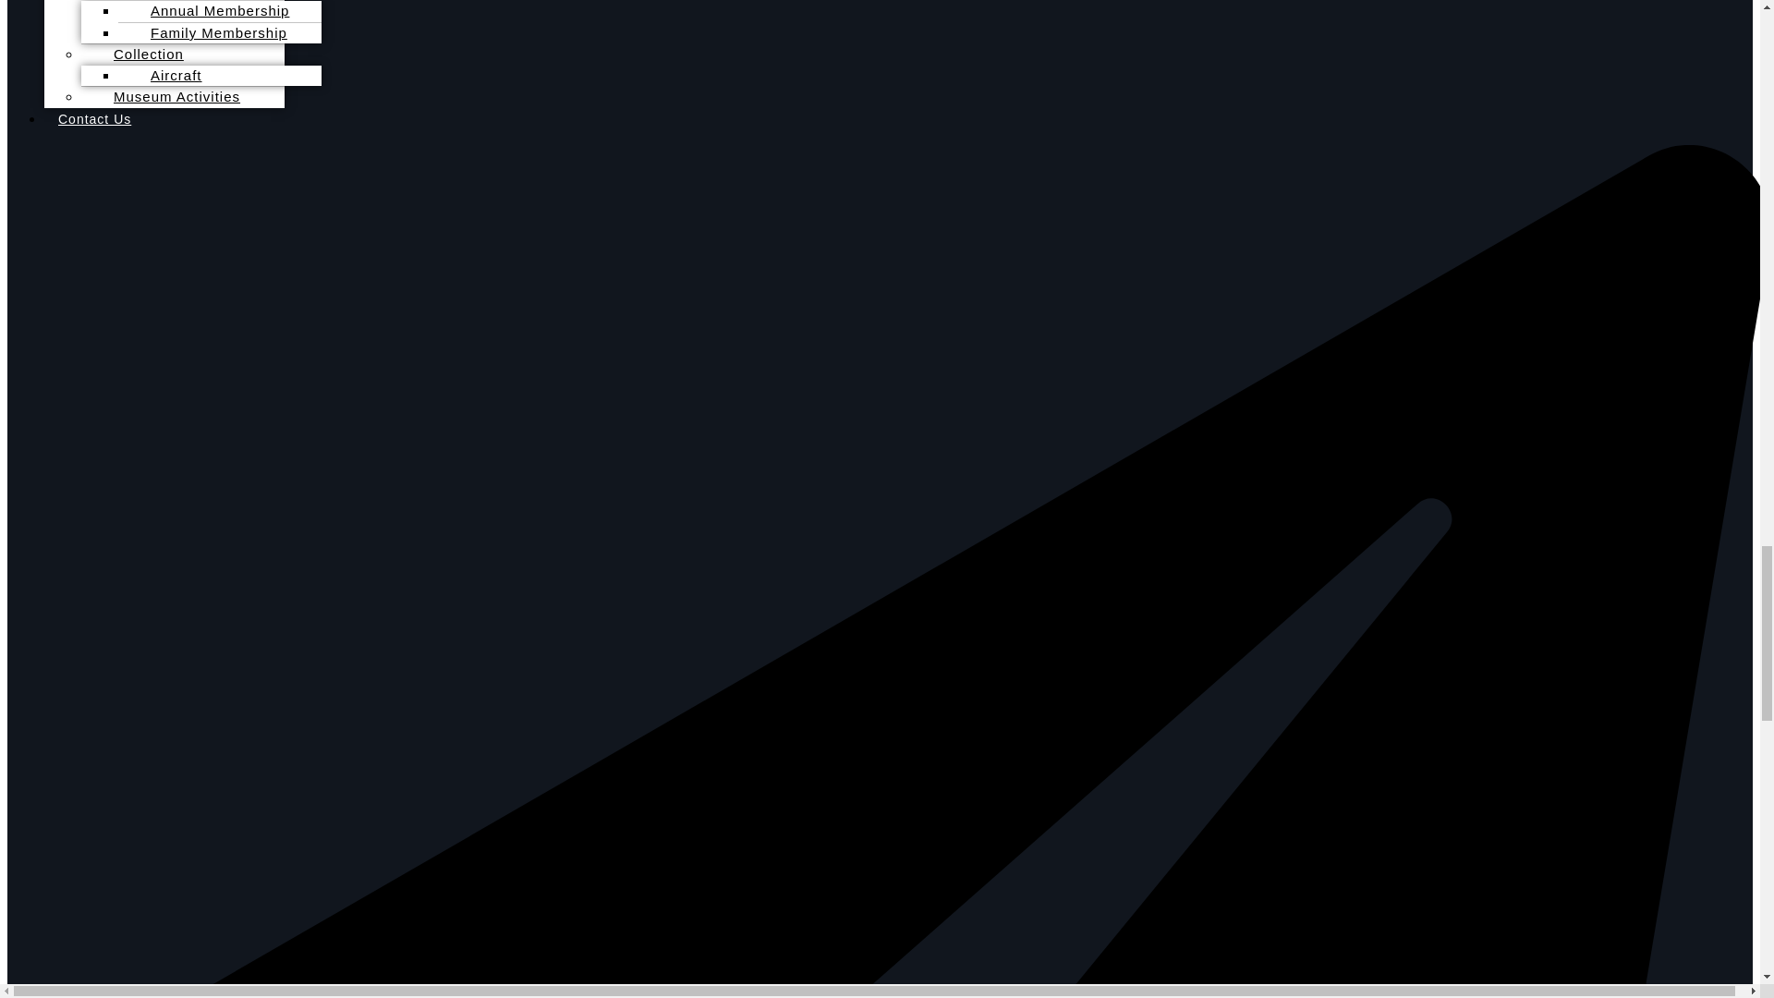  I want to click on Aircraft, so click(167, 75).